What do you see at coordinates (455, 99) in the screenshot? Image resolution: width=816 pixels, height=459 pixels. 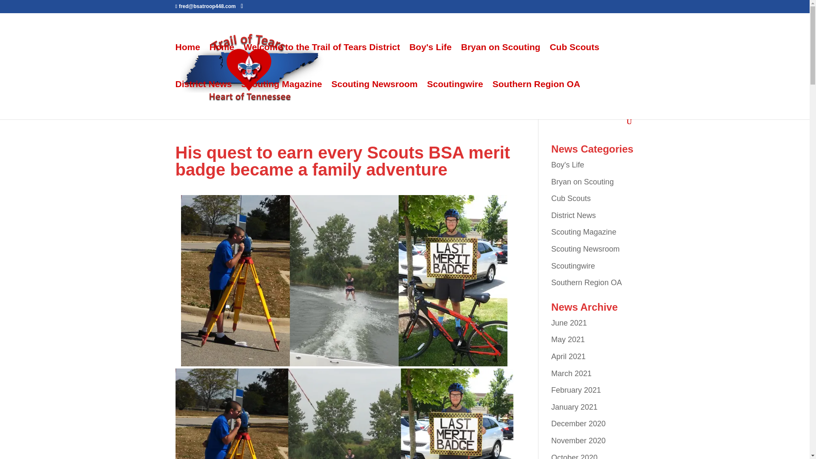 I see `Scoutingwire` at bounding box center [455, 99].